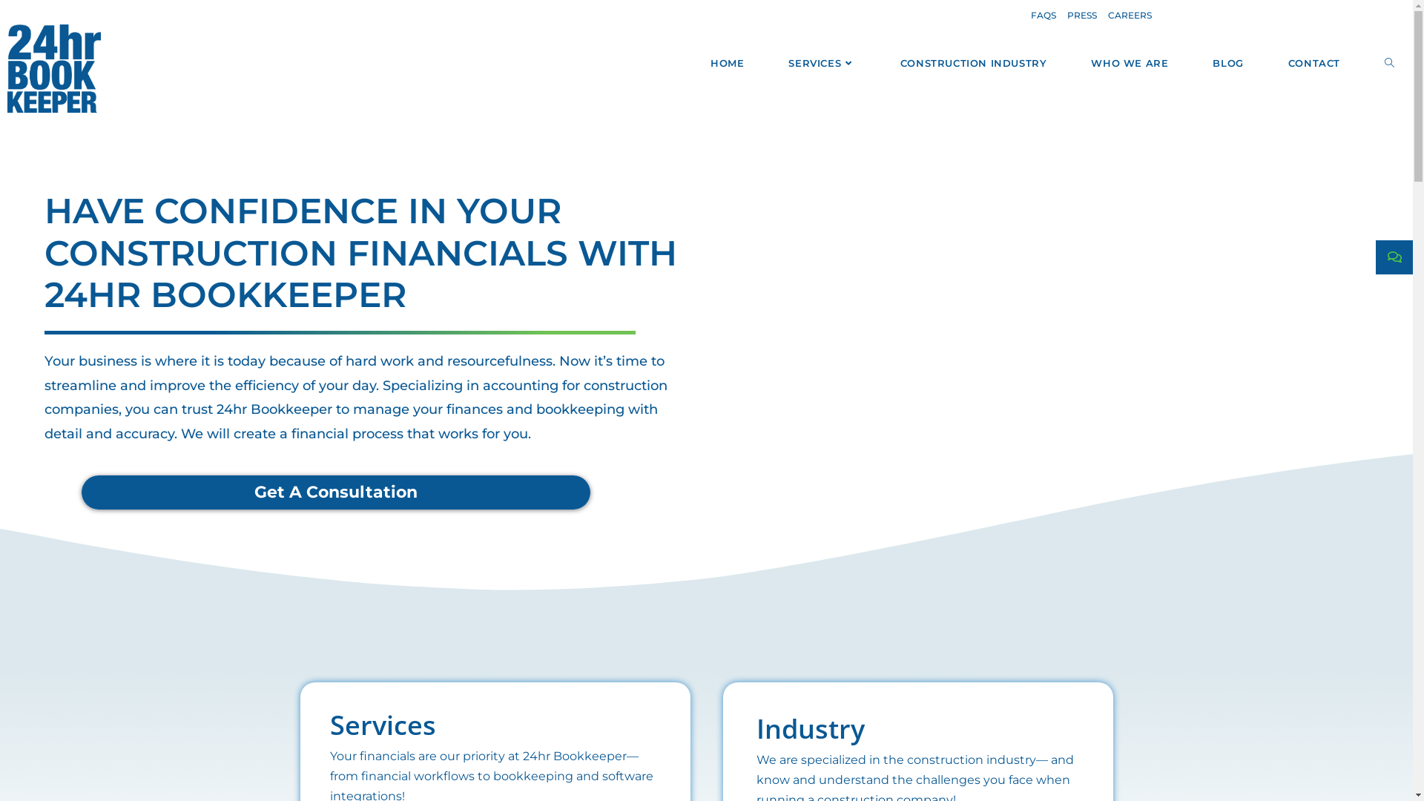 The image size is (1424, 801). Describe the element at coordinates (1228, 63) in the screenshot. I see `BLOG` at that location.